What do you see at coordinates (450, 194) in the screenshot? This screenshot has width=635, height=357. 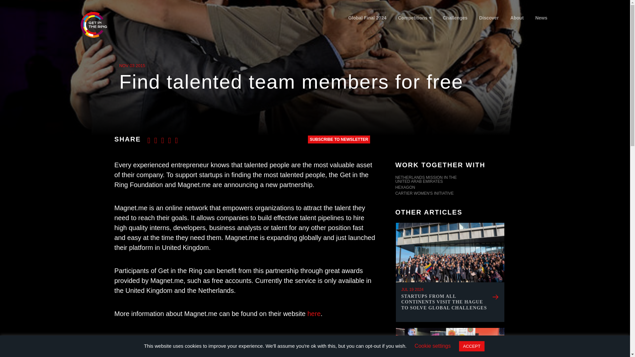 I see `CARTIER WOMEN'S INITIATIVE` at bounding box center [450, 194].